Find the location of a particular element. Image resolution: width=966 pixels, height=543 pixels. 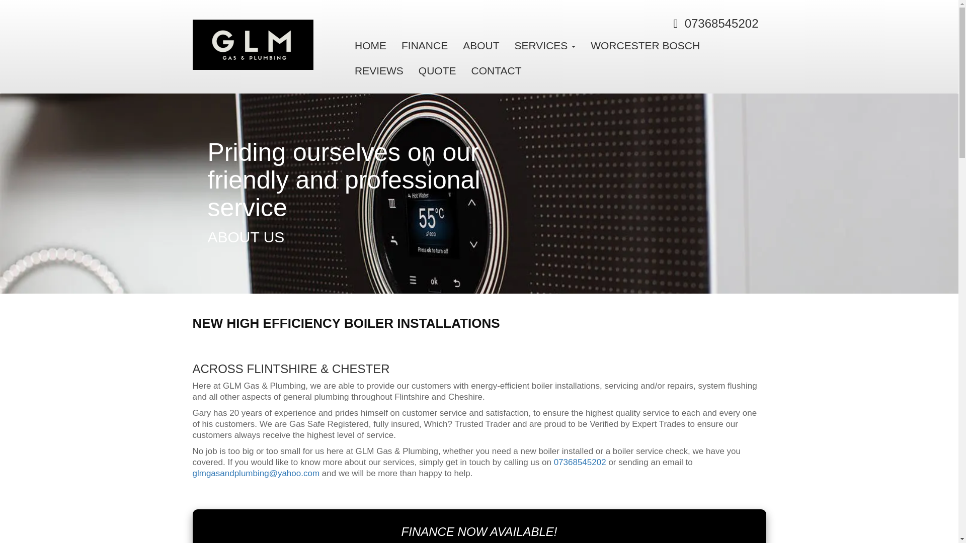

FINANCE is located at coordinates (425, 45).